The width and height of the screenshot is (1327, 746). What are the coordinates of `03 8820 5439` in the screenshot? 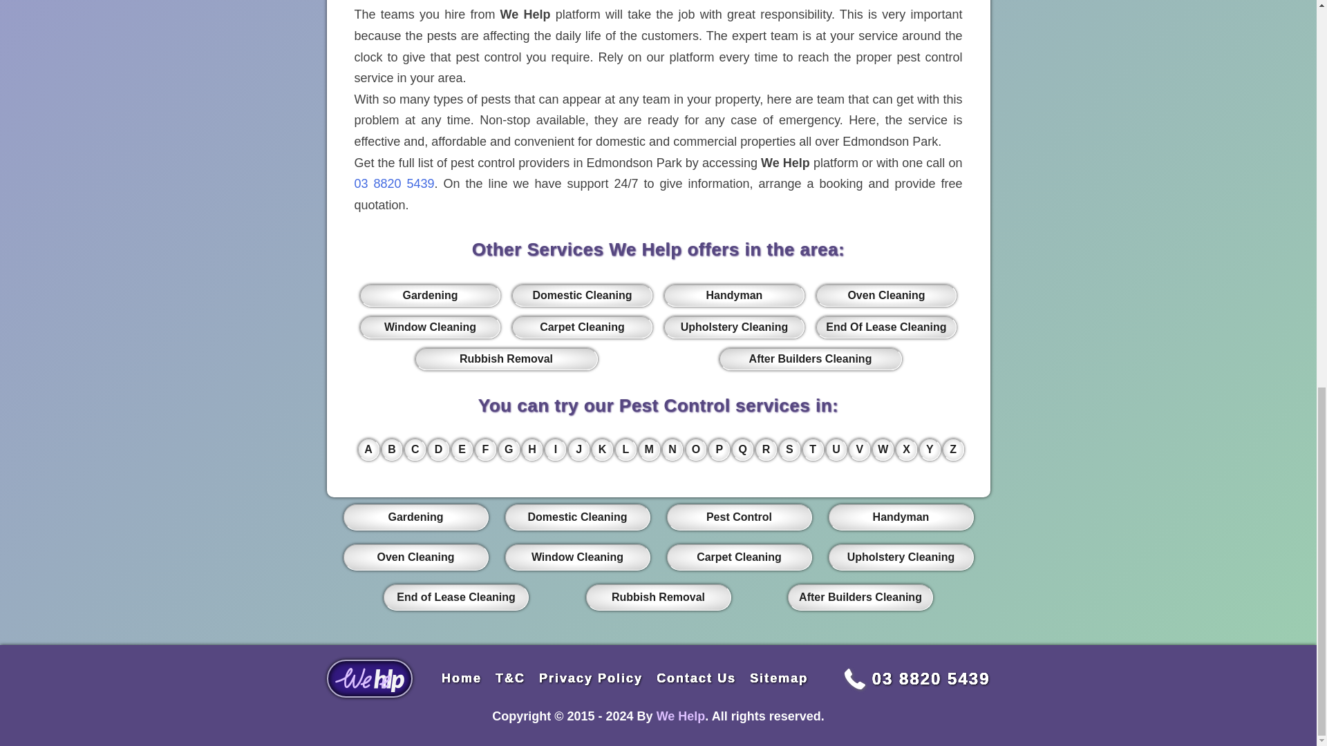 It's located at (394, 184).